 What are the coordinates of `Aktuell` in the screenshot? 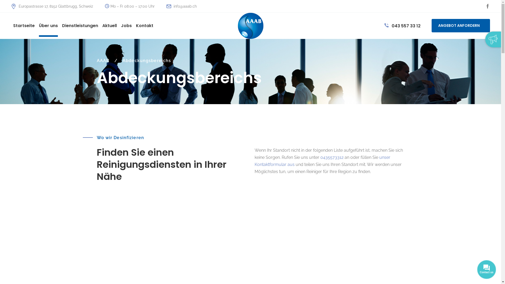 It's located at (109, 26).